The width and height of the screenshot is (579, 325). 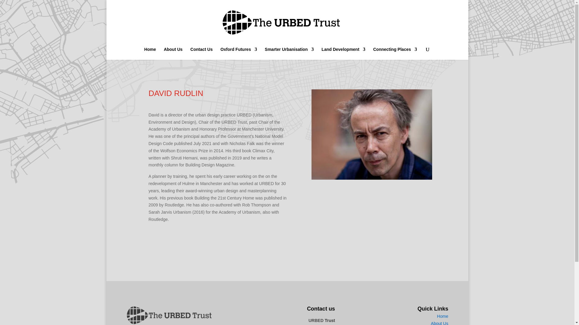 What do you see at coordinates (173, 53) in the screenshot?
I see `About Us` at bounding box center [173, 53].